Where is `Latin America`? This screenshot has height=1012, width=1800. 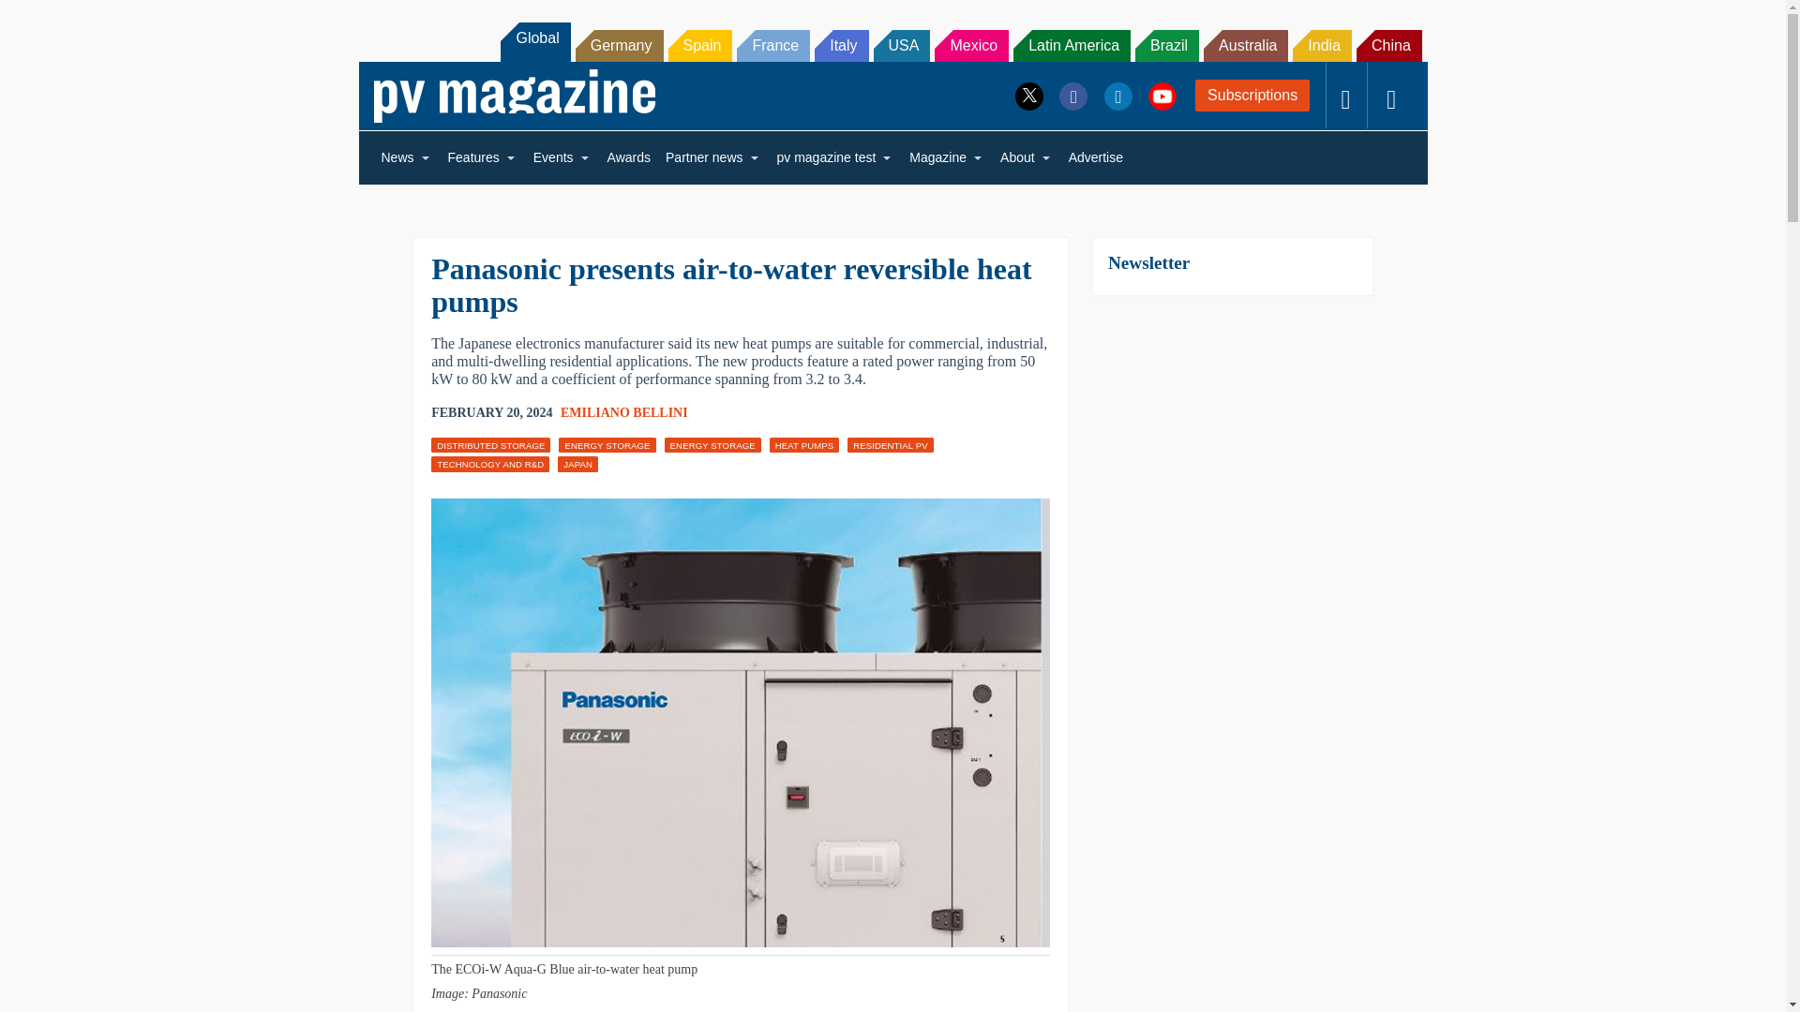
Latin America is located at coordinates (1071, 45).